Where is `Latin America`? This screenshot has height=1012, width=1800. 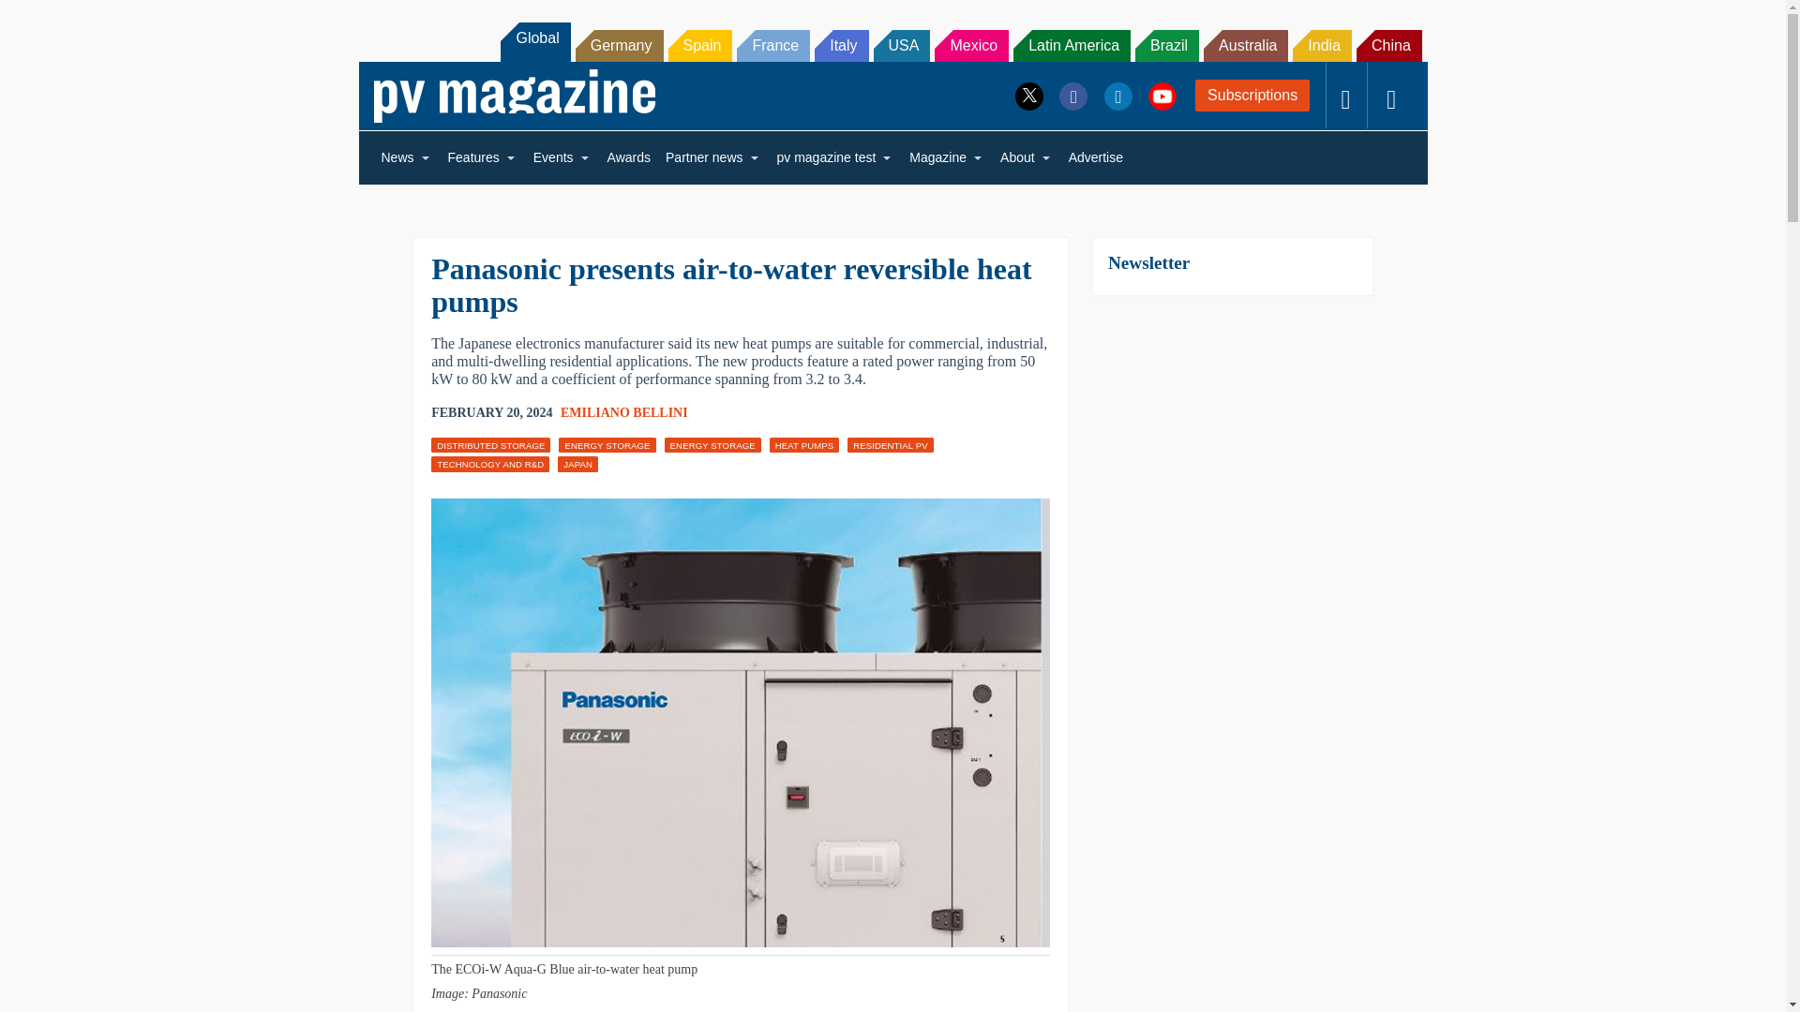
Latin America is located at coordinates (1071, 45).